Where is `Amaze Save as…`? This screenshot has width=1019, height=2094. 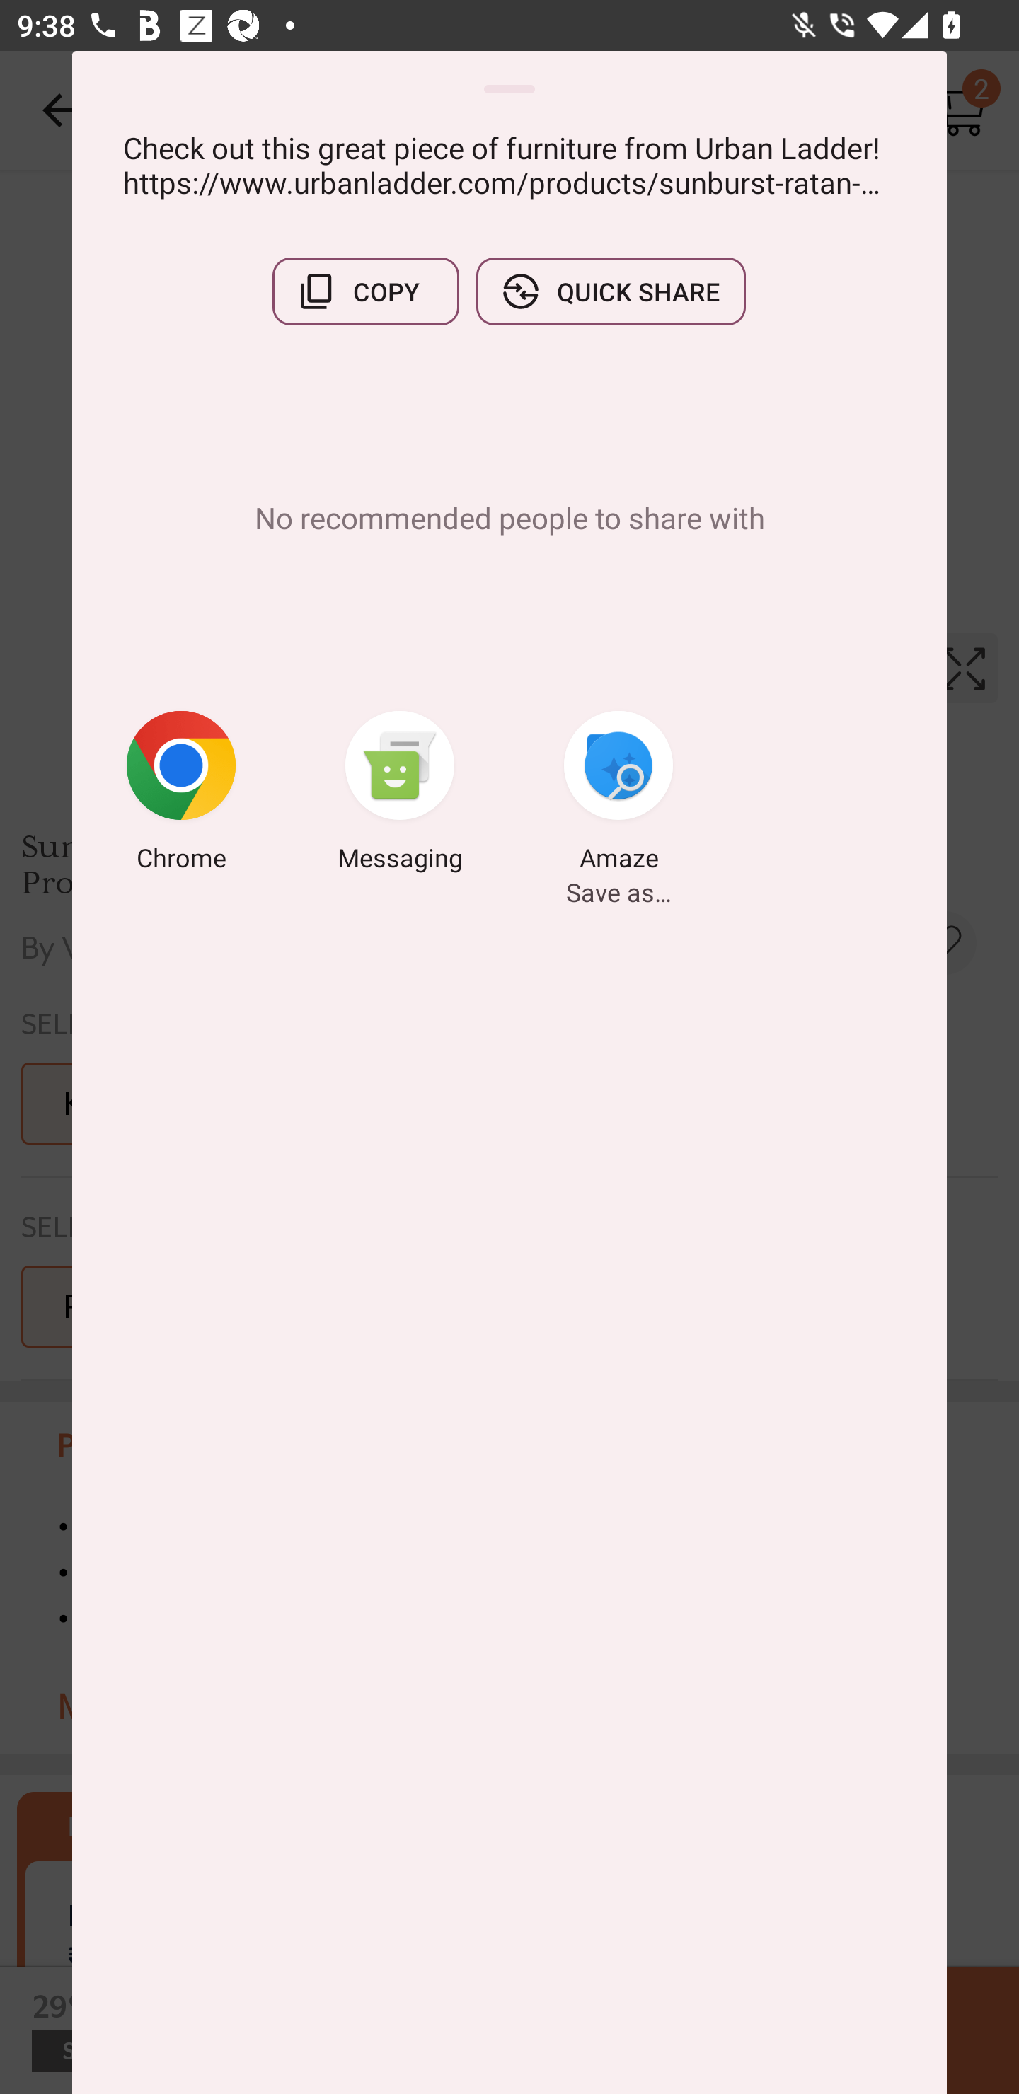 Amaze Save as… is located at coordinates (618, 794).